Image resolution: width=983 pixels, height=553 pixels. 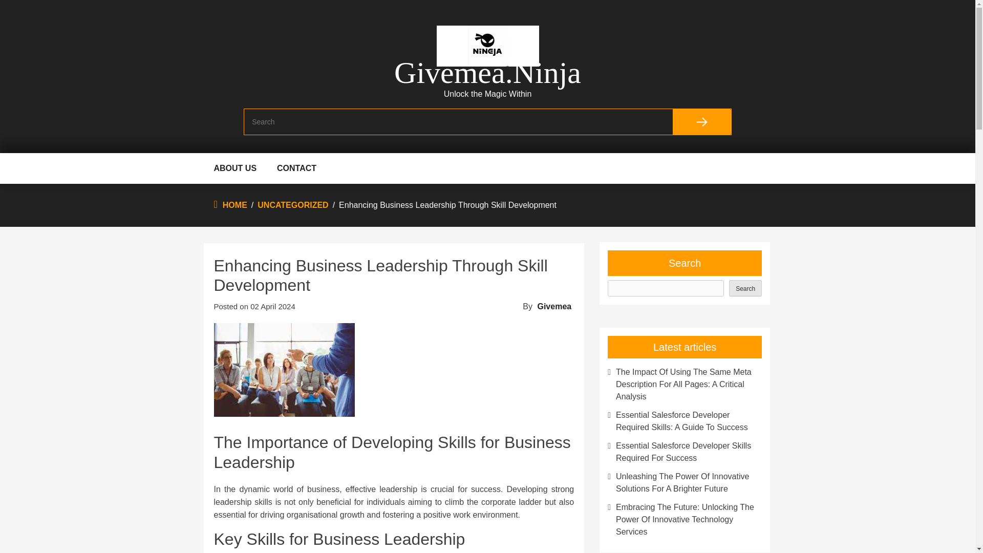 What do you see at coordinates (273, 306) in the screenshot?
I see `02 April 2024` at bounding box center [273, 306].